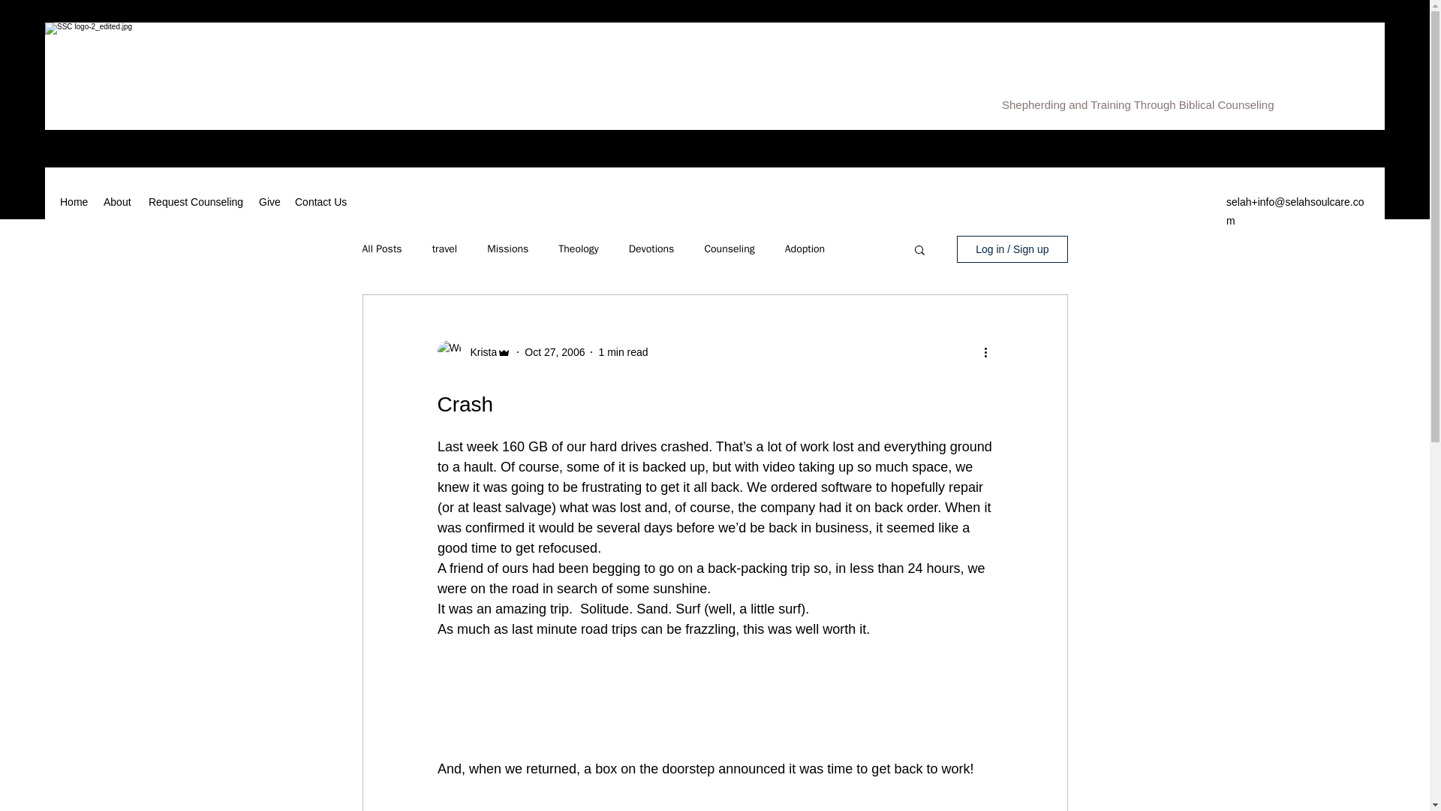  I want to click on Missions, so click(507, 249).